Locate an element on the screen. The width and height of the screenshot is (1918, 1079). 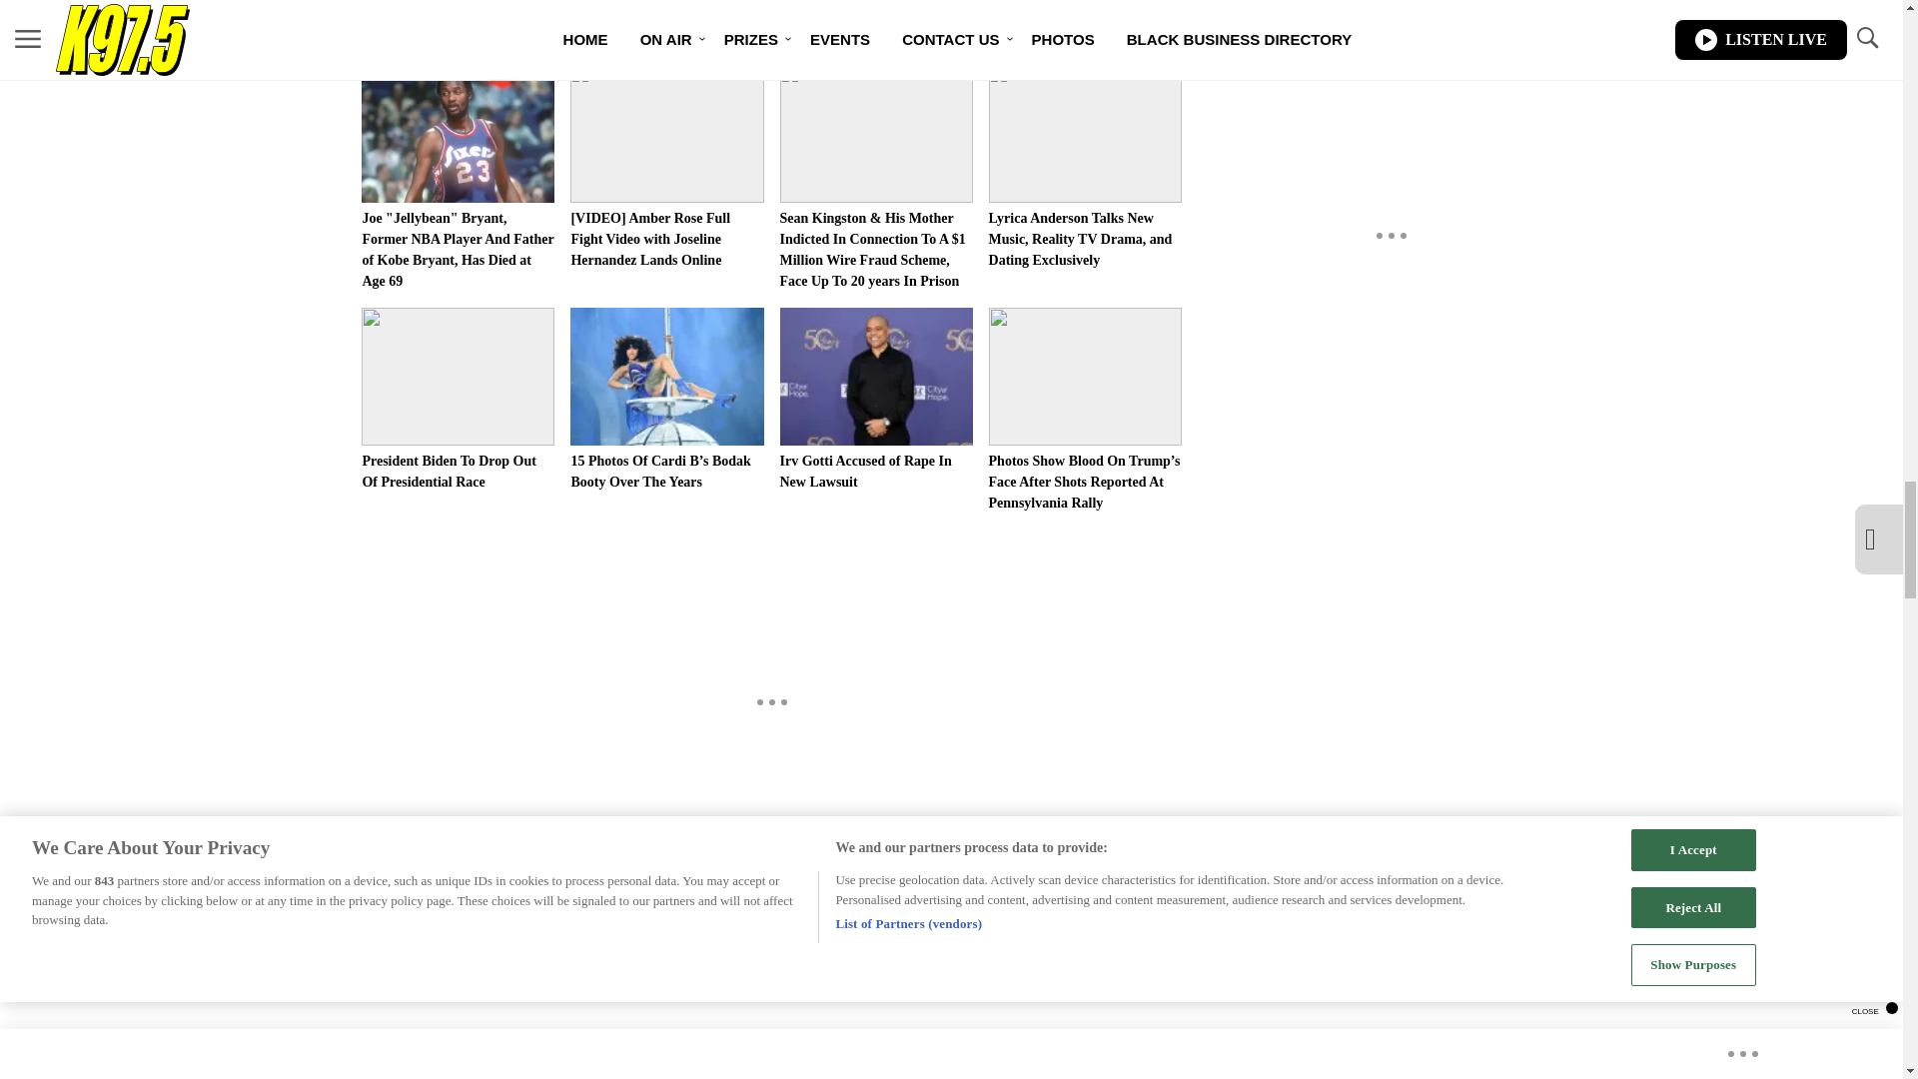
Vuukle Comments Widget is located at coordinates (771, 985).